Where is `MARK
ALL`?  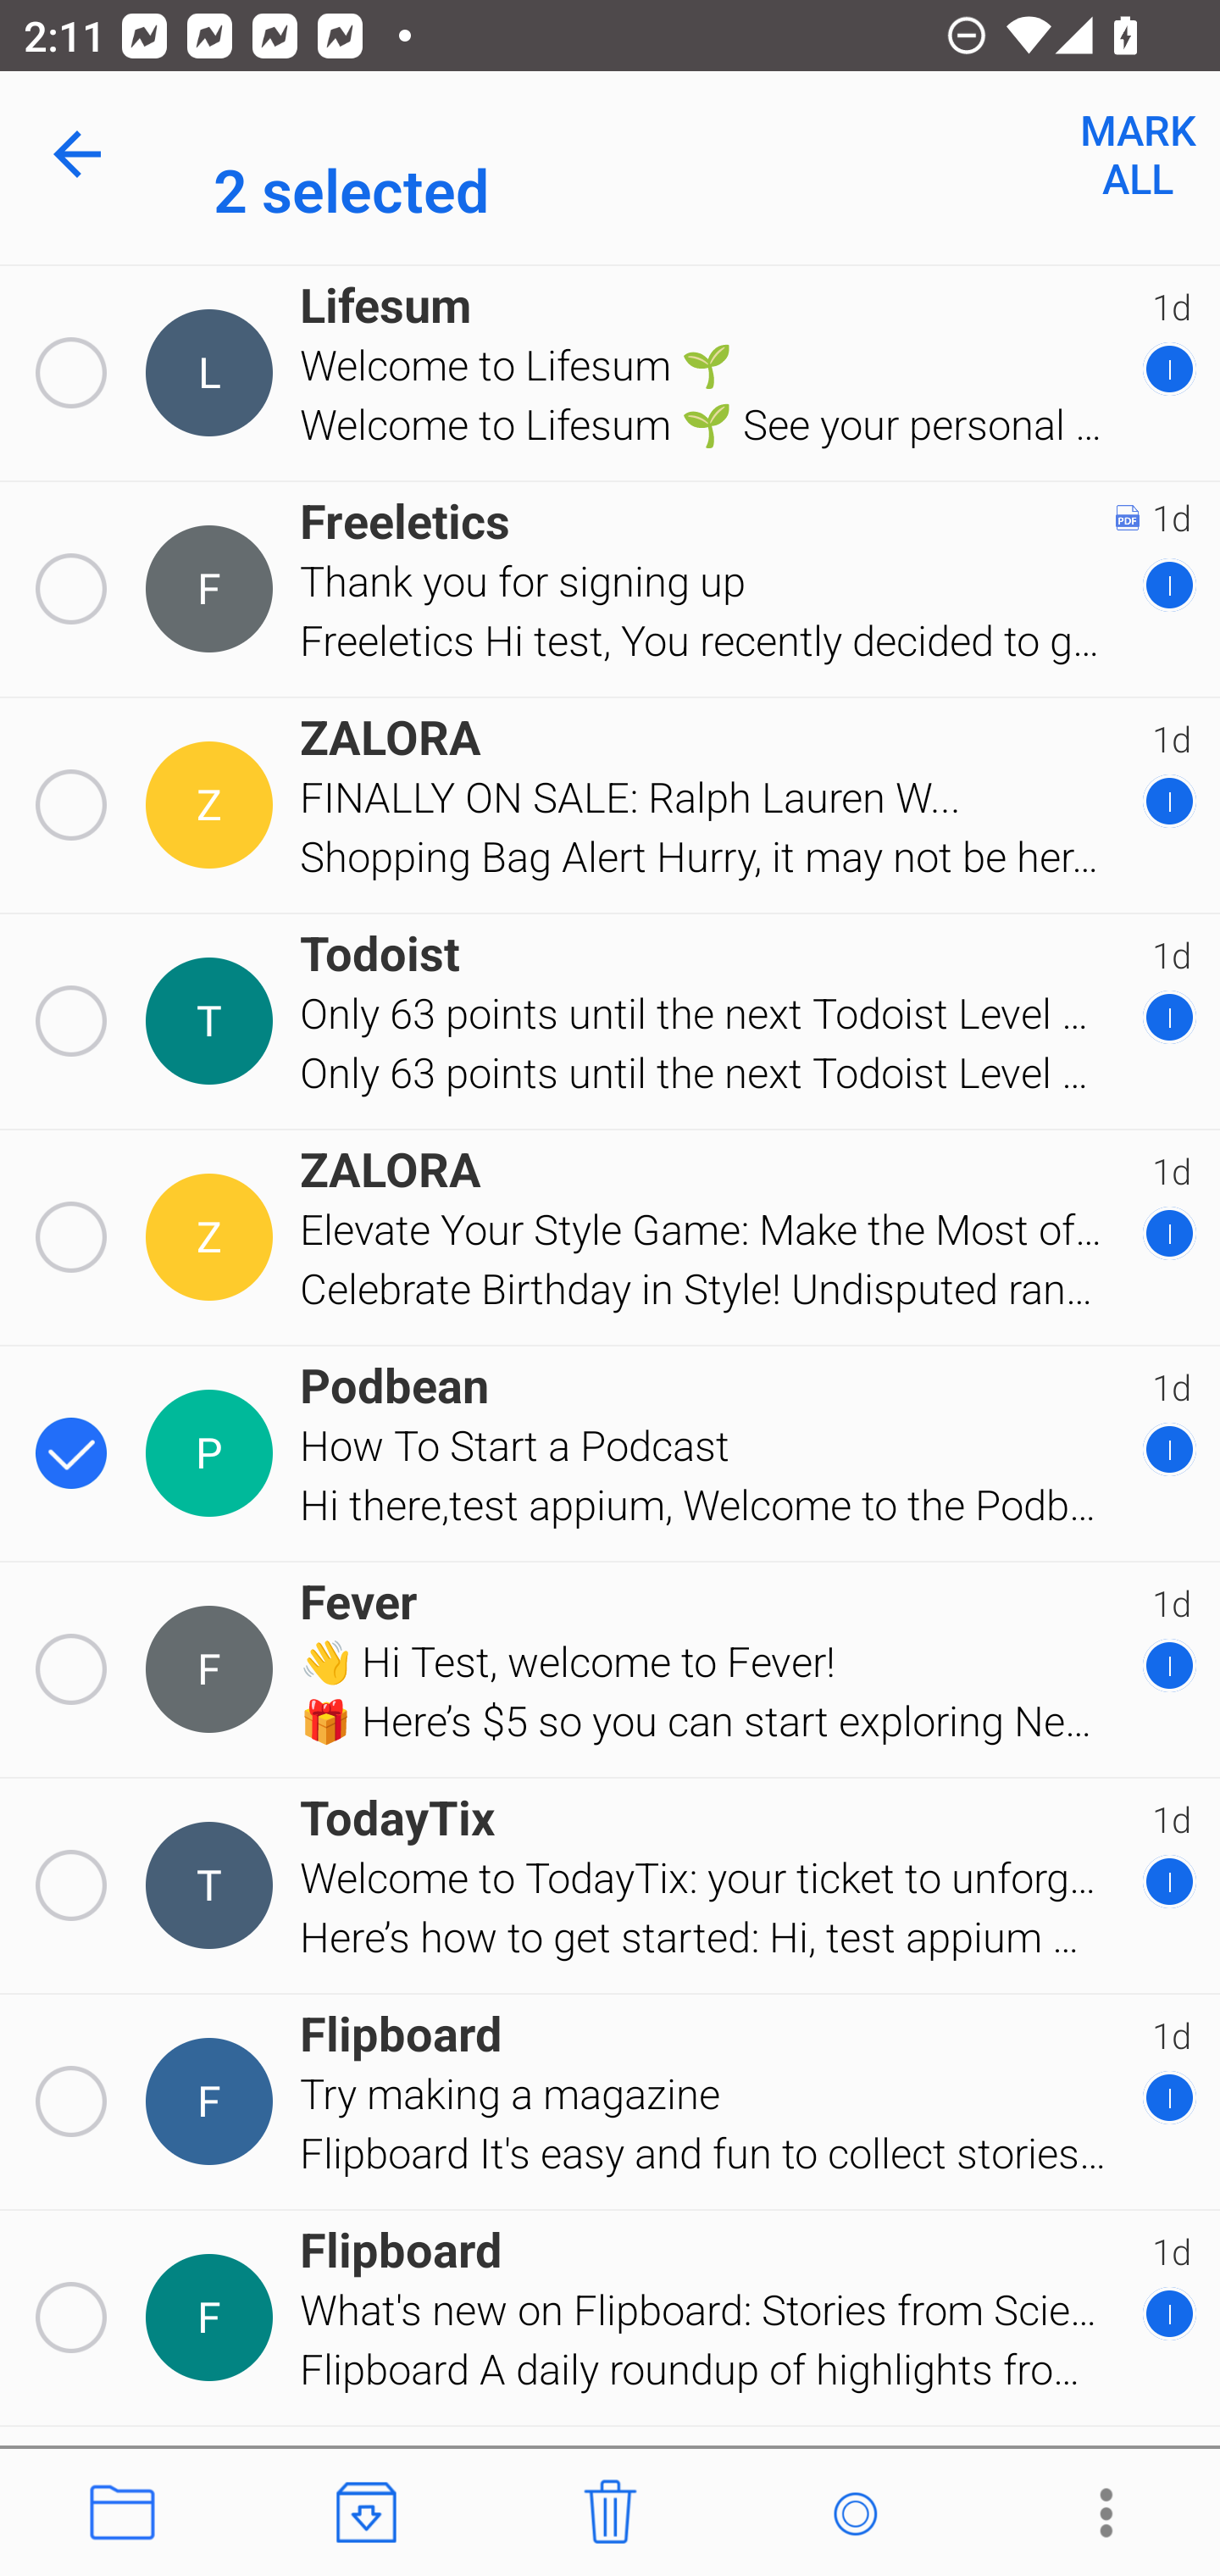
MARK
ALL is located at coordinates (1137, 154).